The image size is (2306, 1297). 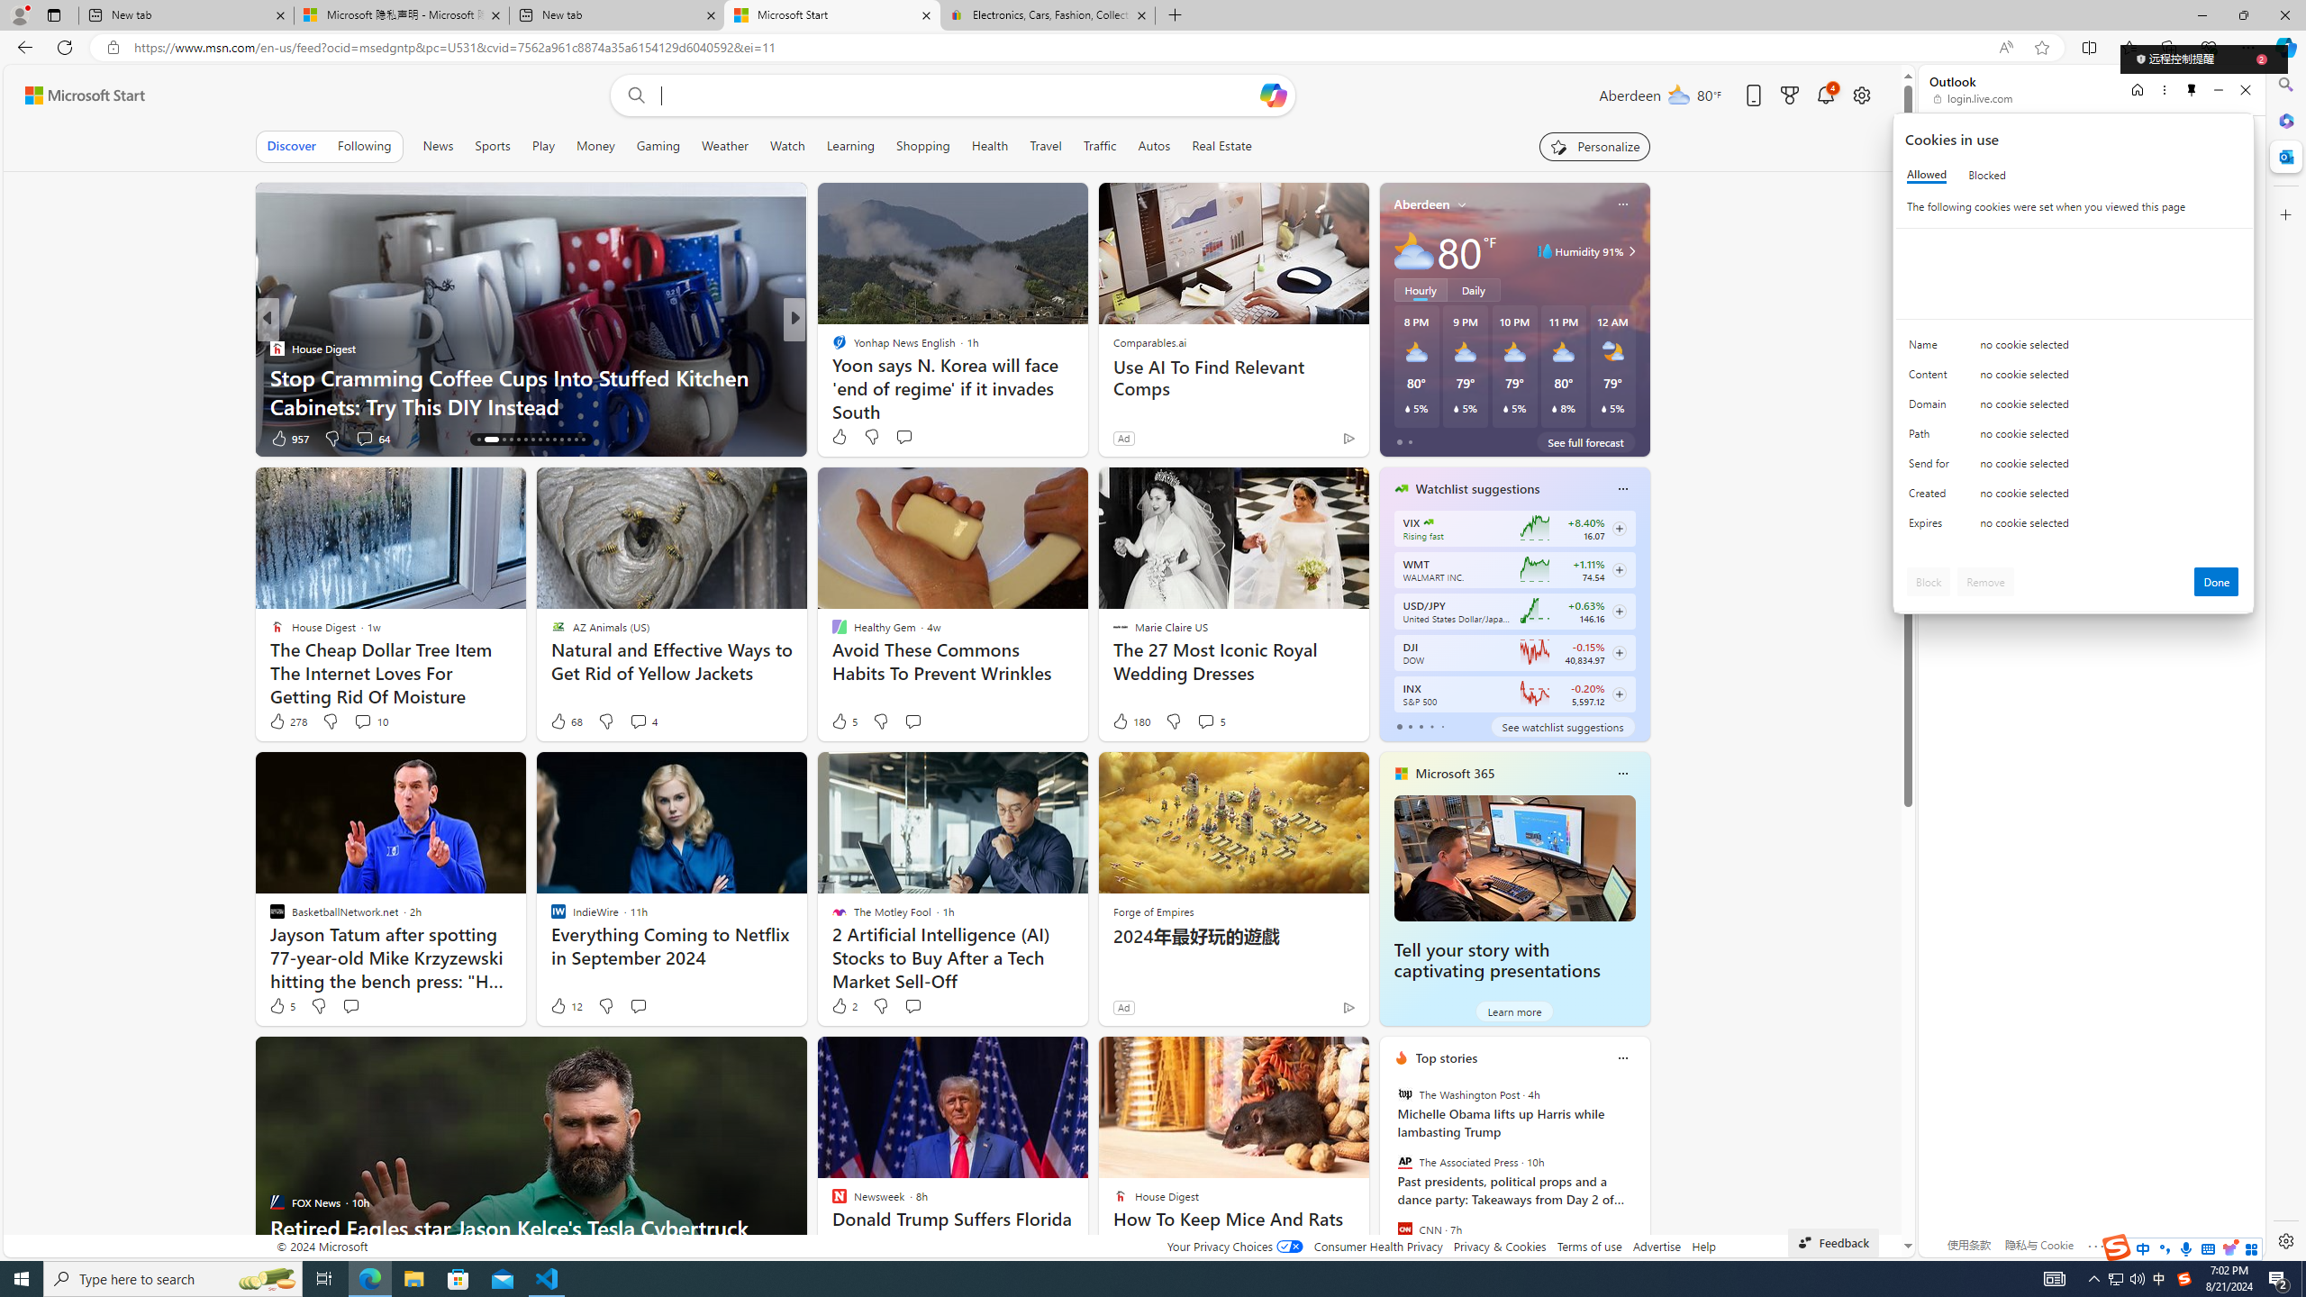 I want to click on AutomationID: tab-27, so click(x=576, y=440).